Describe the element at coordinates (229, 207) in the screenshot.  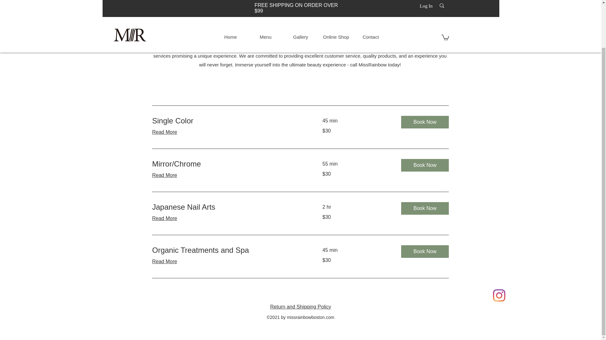
I see `Japanese Nail Arts` at that location.